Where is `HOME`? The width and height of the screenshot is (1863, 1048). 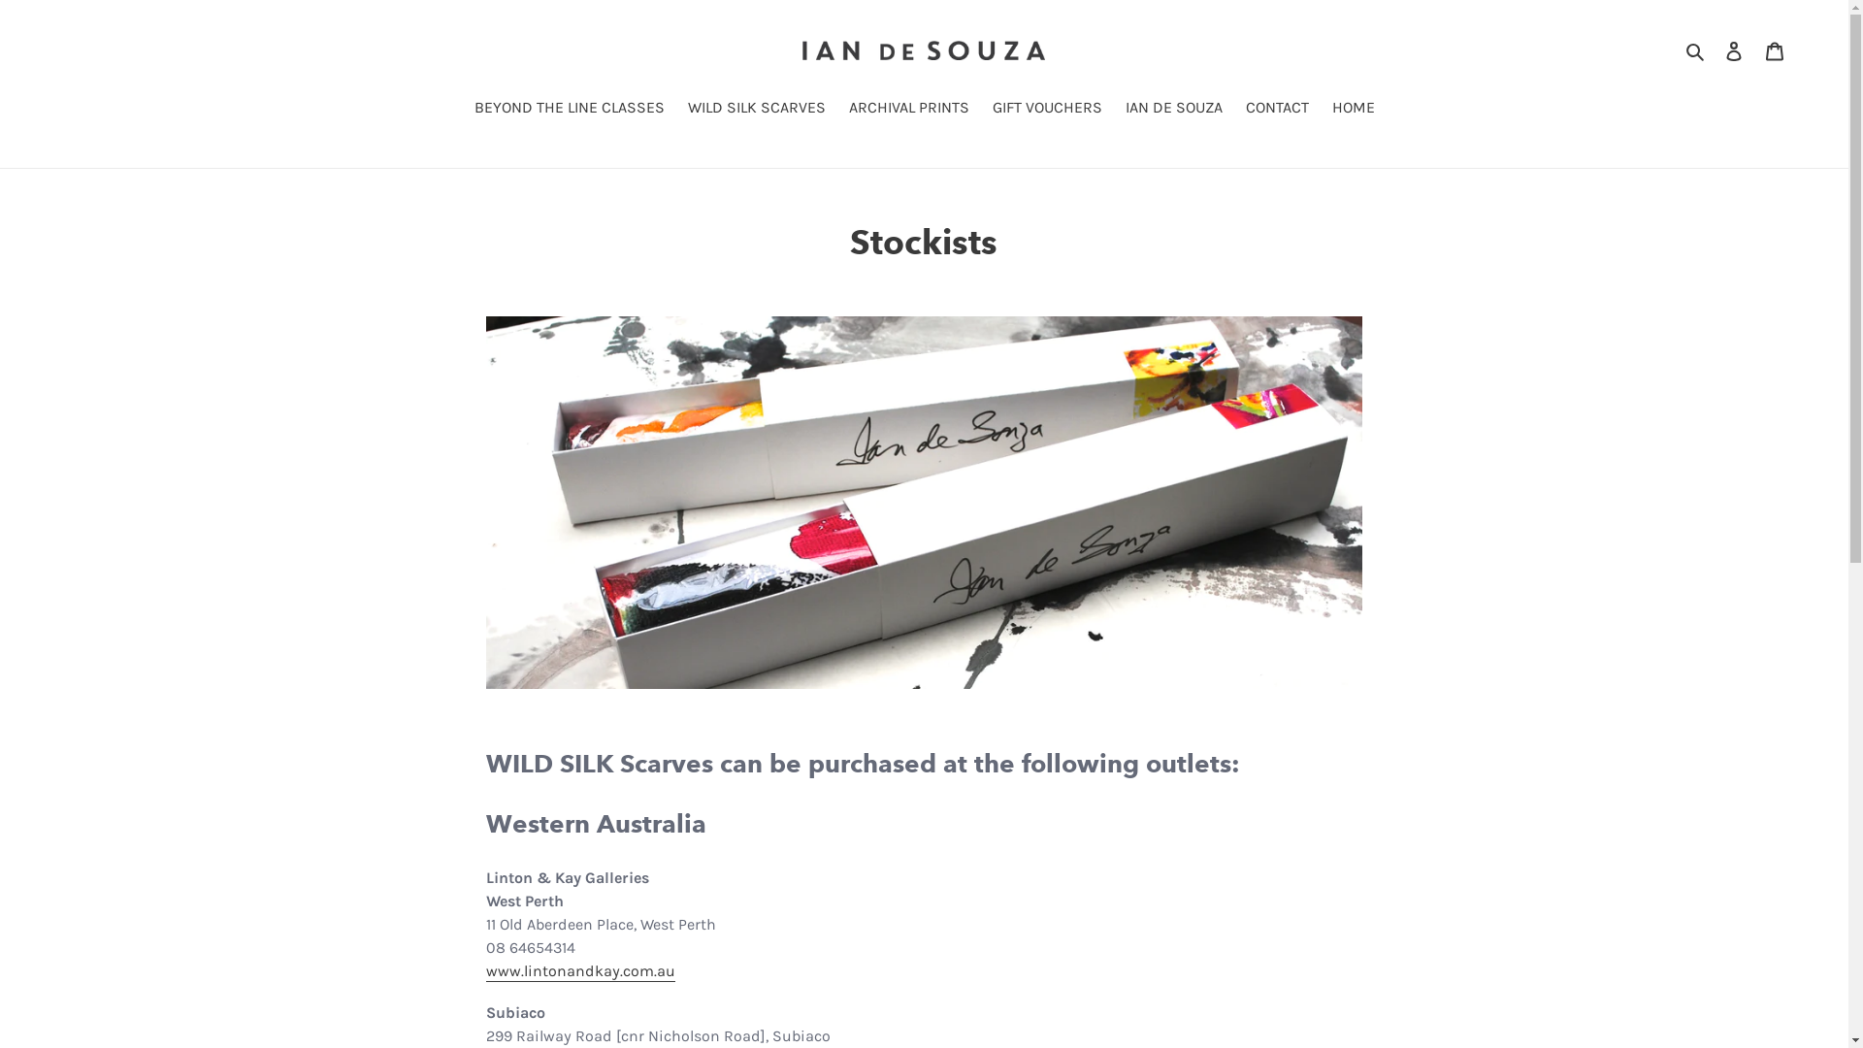 HOME is located at coordinates (1353, 109).